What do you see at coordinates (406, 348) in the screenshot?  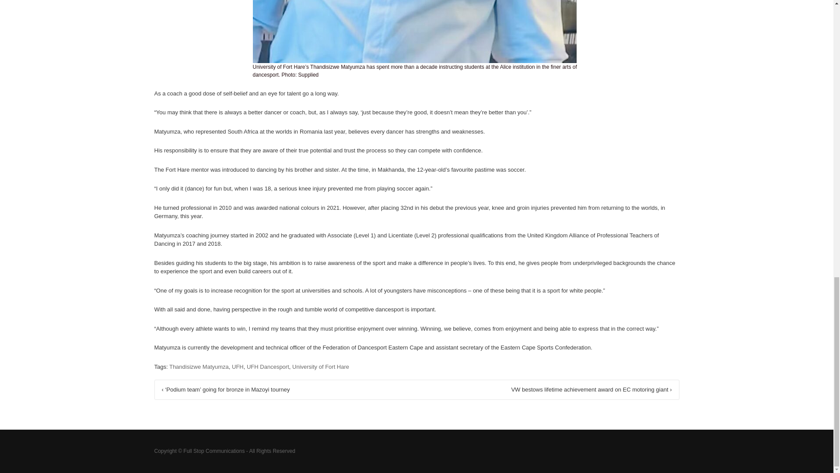 I see `Eastern Cape` at bounding box center [406, 348].